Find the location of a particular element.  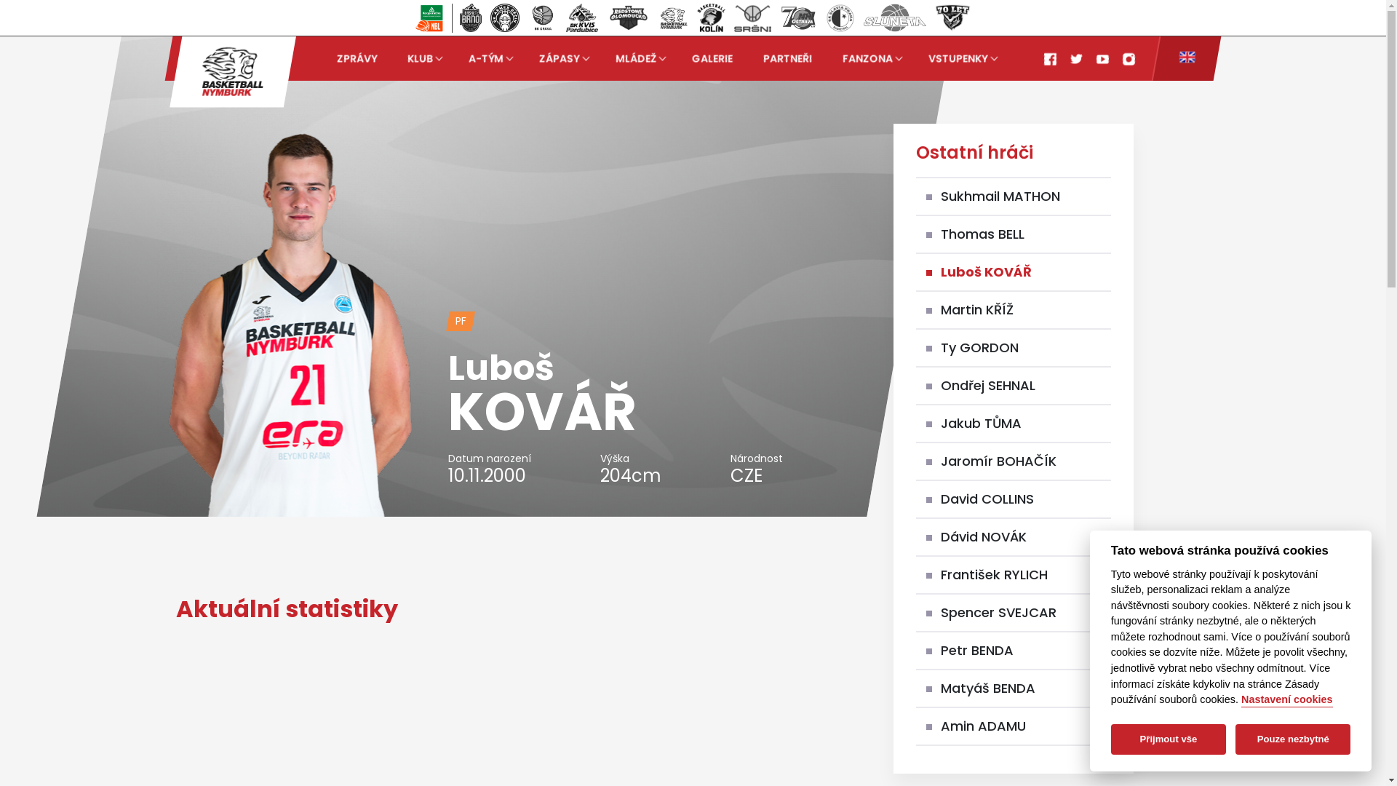

Ty GORDON is located at coordinates (979, 348).